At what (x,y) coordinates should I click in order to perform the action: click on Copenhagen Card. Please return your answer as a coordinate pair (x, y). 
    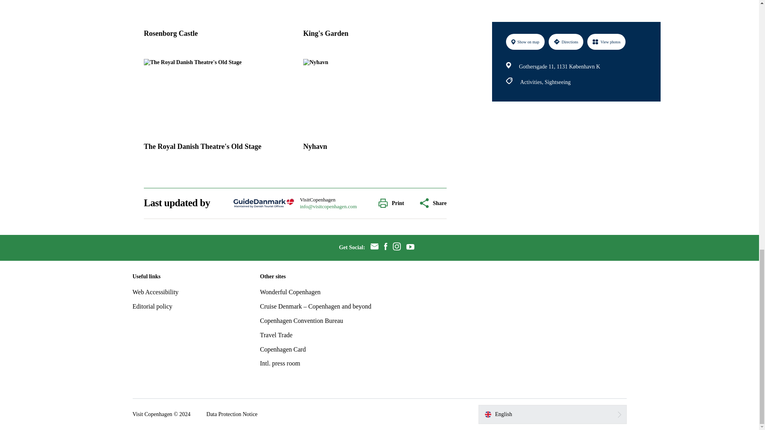
    Looking at the image, I should click on (282, 349).